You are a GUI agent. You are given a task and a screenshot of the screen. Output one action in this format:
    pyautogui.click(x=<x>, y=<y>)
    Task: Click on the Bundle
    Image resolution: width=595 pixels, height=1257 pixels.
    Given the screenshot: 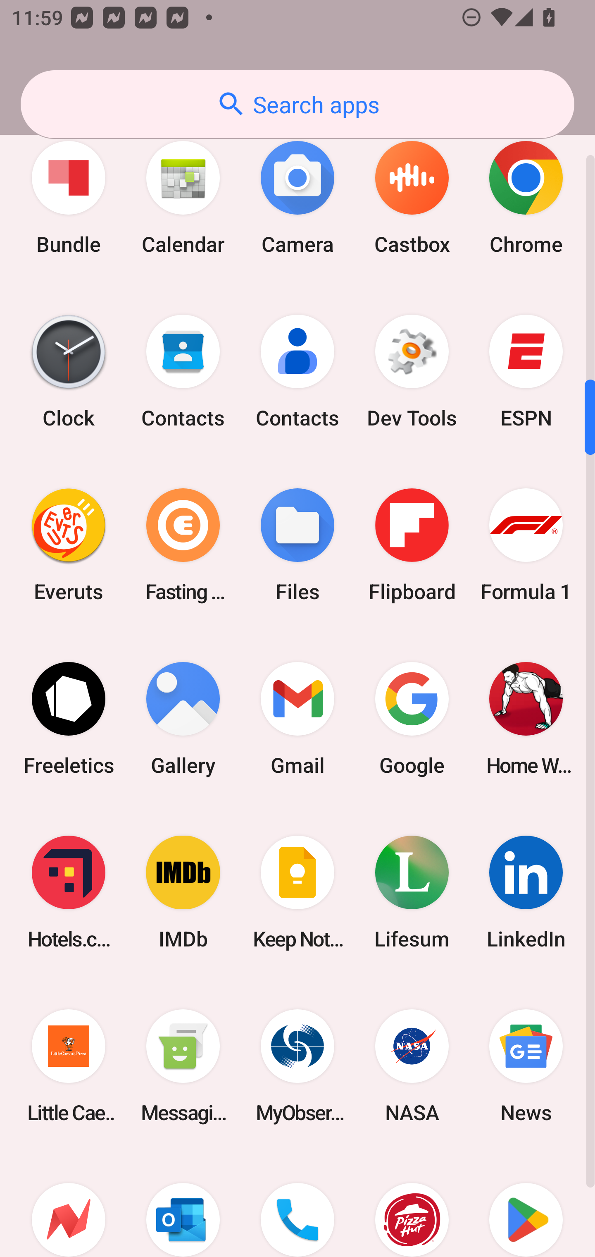 What is the action you would take?
    pyautogui.click(x=69, y=197)
    